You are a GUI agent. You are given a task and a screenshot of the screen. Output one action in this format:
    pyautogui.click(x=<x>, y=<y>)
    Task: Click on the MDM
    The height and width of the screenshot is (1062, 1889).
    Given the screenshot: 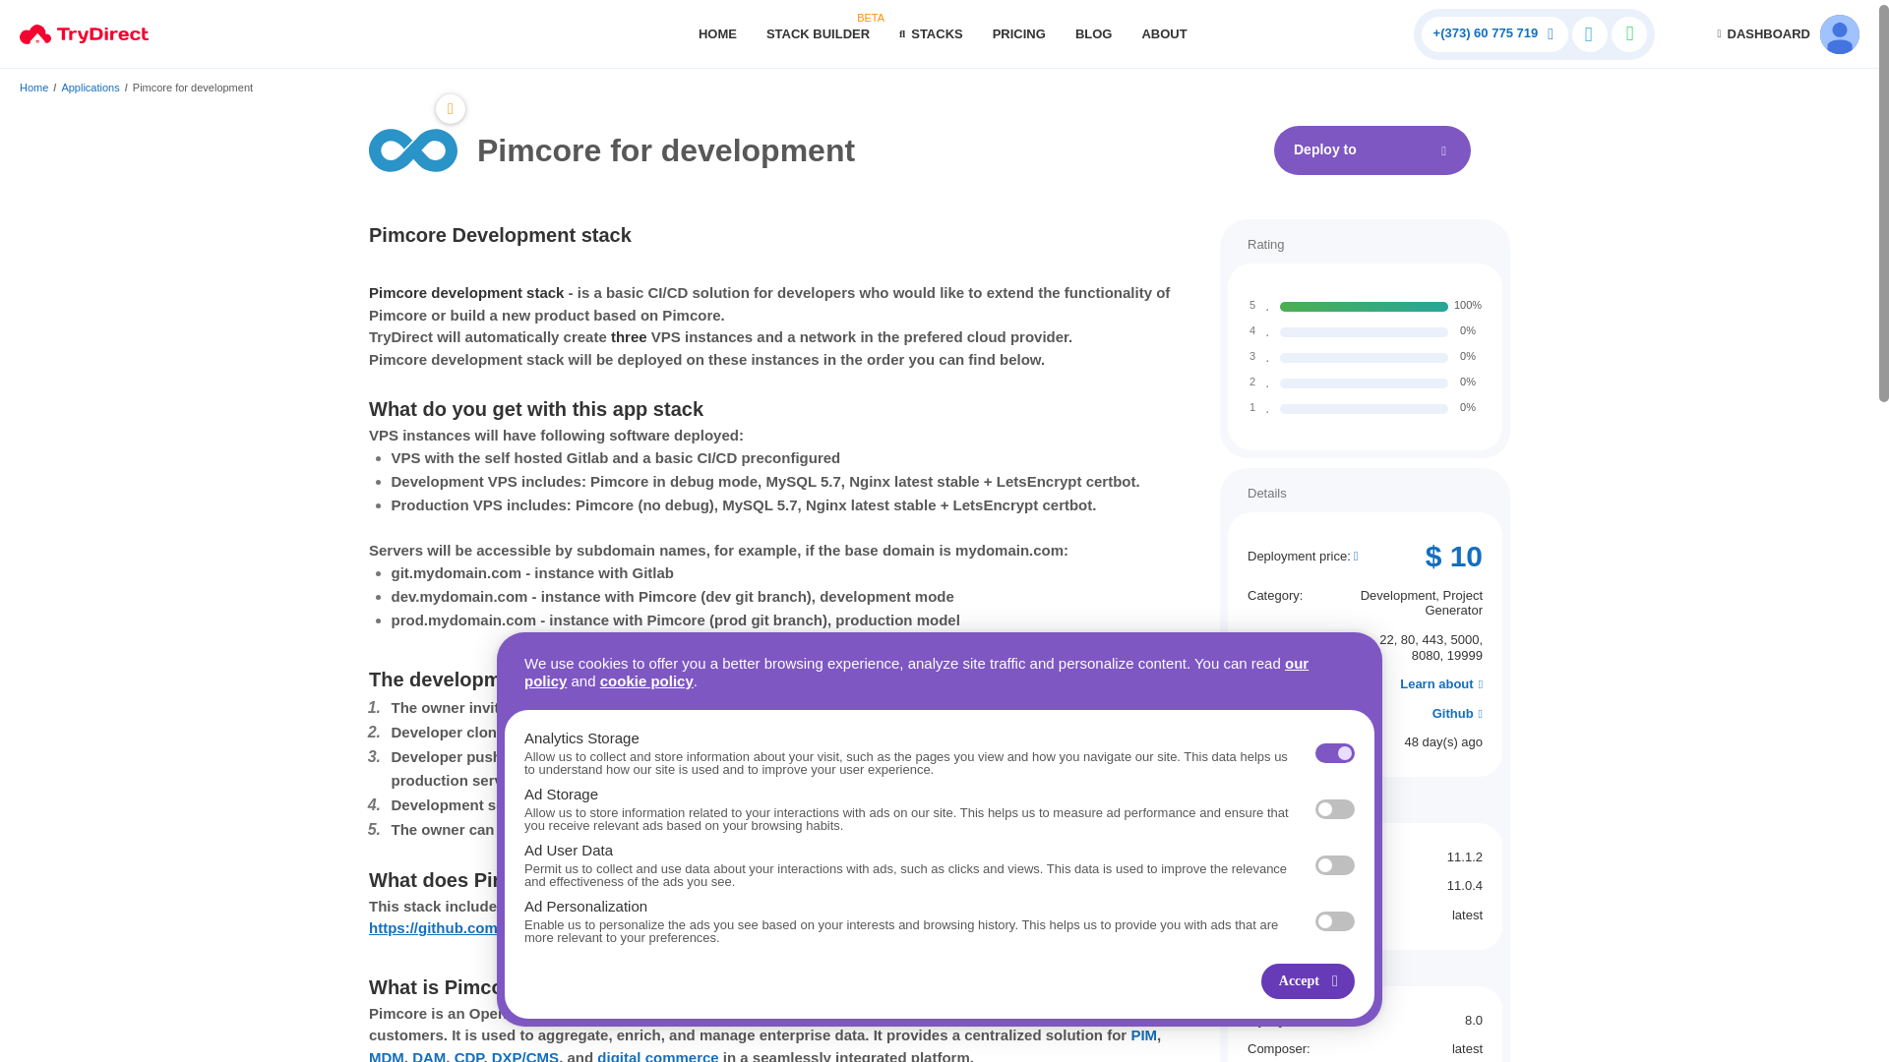 What is the action you would take?
    pyautogui.click(x=468, y=1054)
    